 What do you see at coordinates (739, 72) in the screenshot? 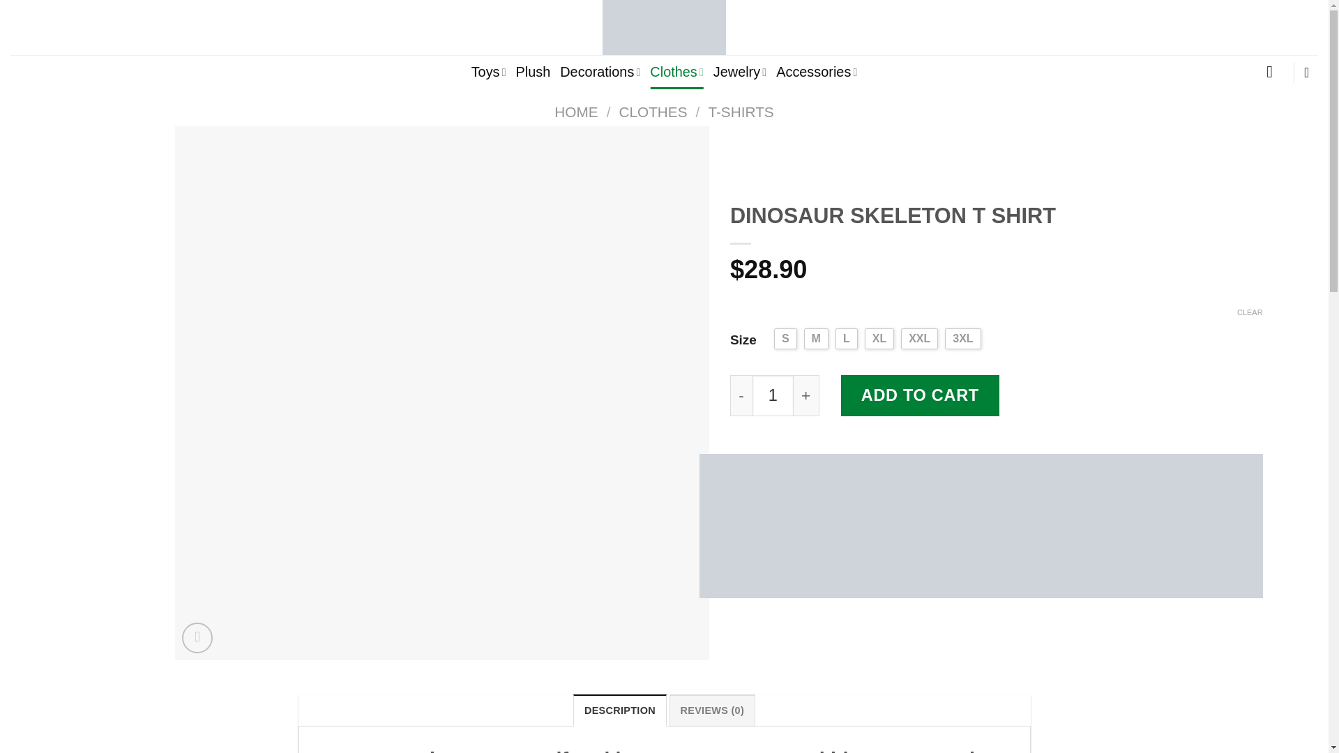
I see `Jewelry` at bounding box center [739, 72].